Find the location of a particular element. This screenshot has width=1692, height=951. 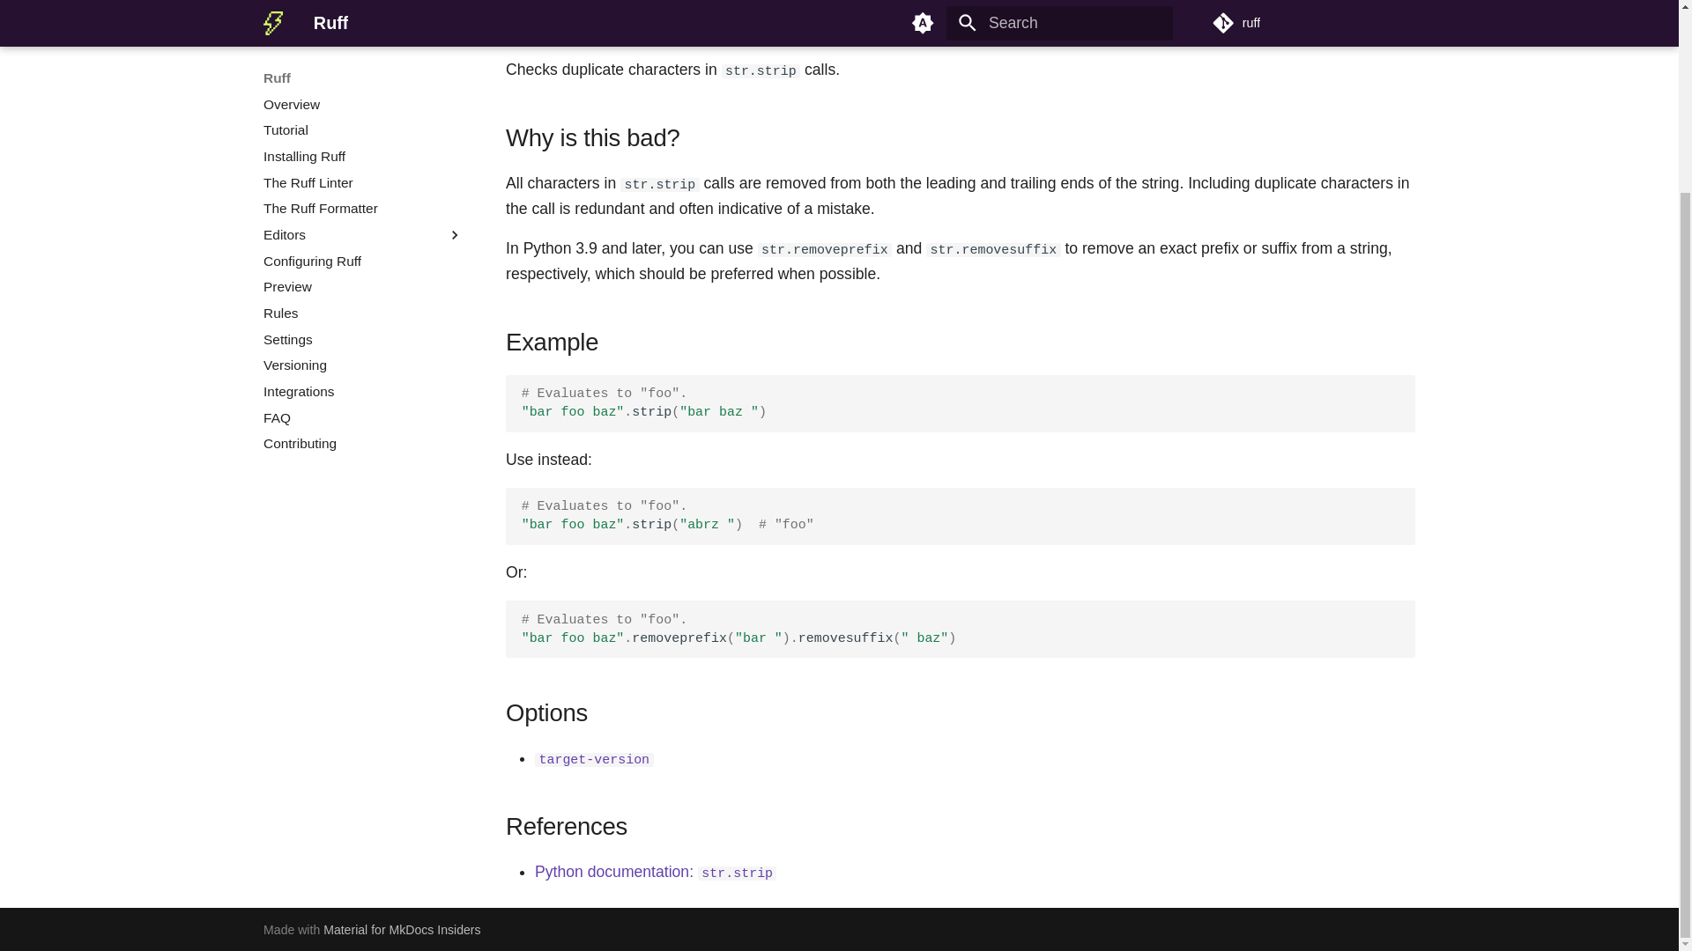

Configuring Ruff is located at coordinates (363, 60).